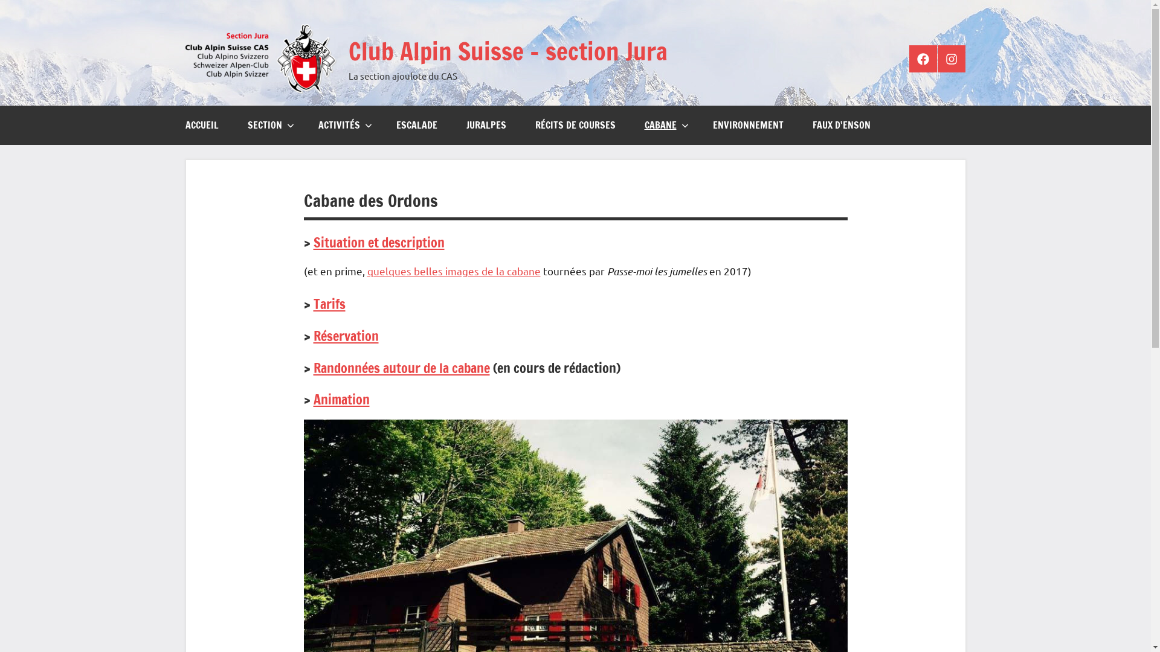 The width and height of the screenshot is (1160, 652). What do you see at coordinates (952, 59) in the screenshot?
I see `Instagram` at bounding box center [952, 59].